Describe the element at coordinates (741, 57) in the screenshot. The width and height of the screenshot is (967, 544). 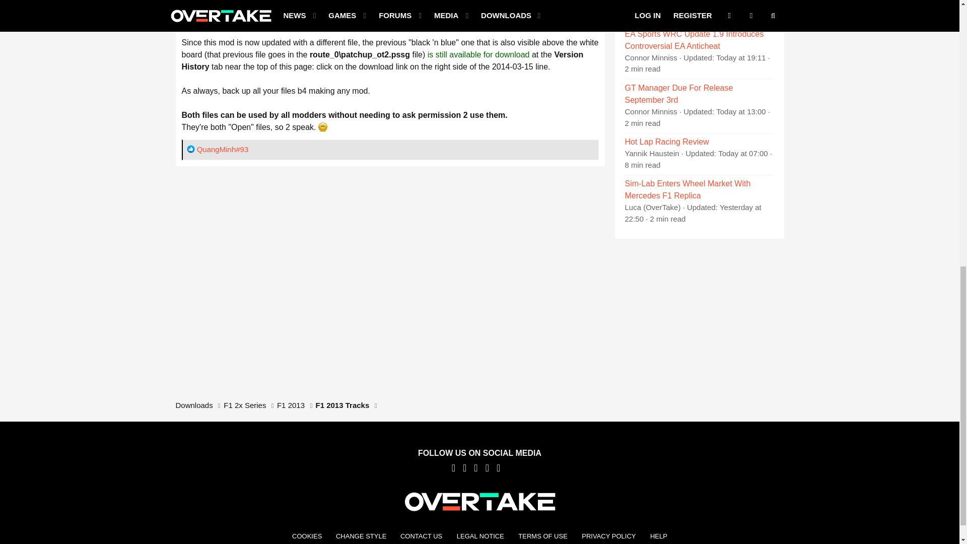
I see `Jul 17, 2024 at 19:11` at that location.